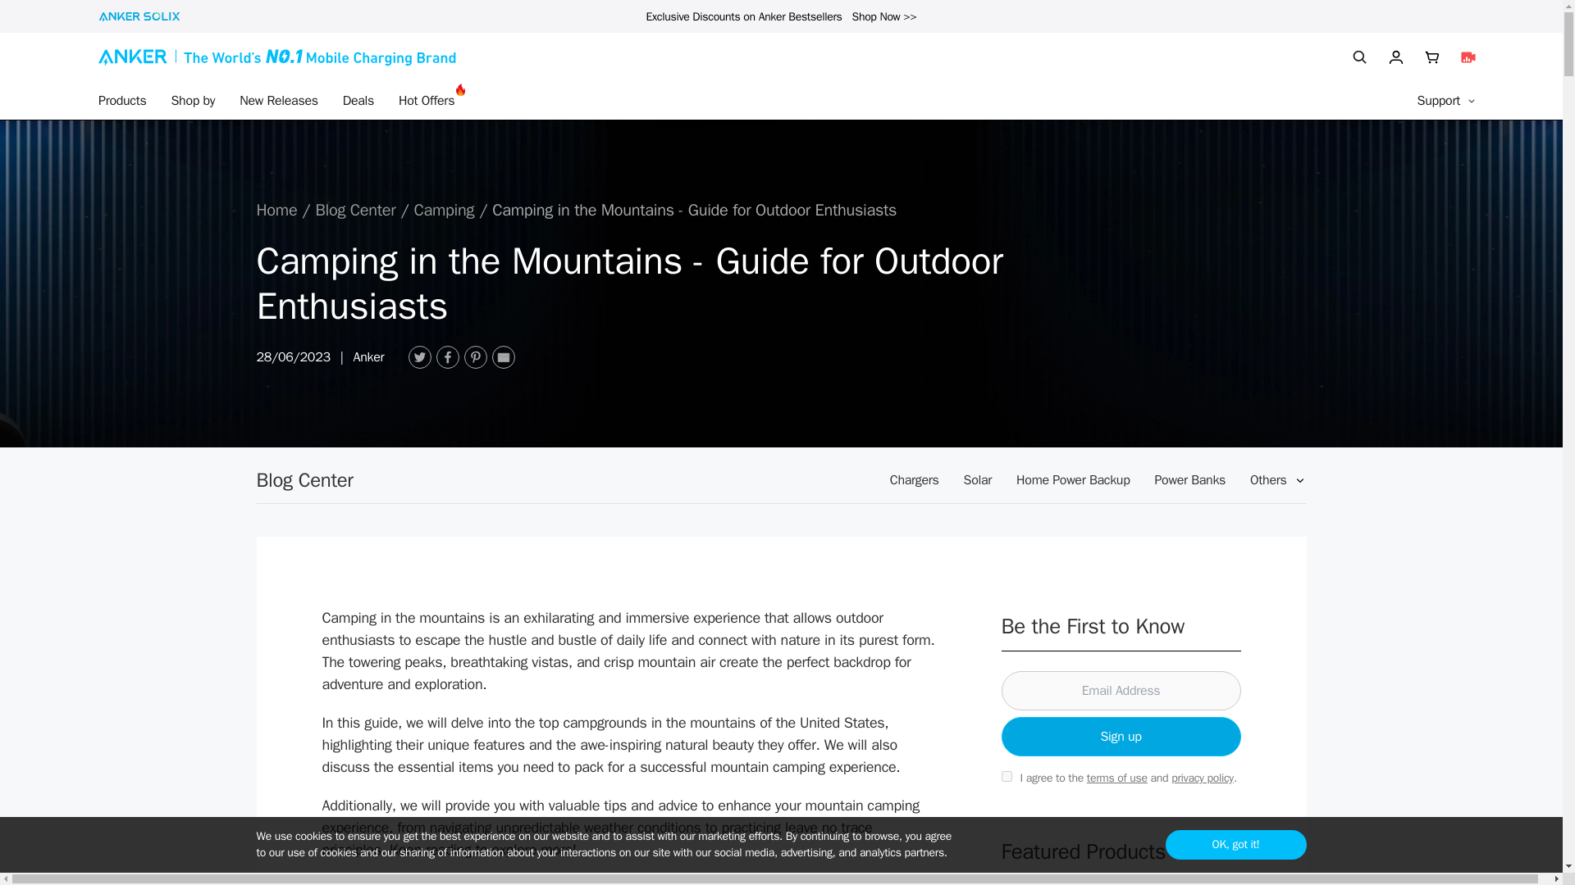  What do you see at coordinates (914, 480) in the screenshot?
I see `Chargers` at bounding box center [914, 480].